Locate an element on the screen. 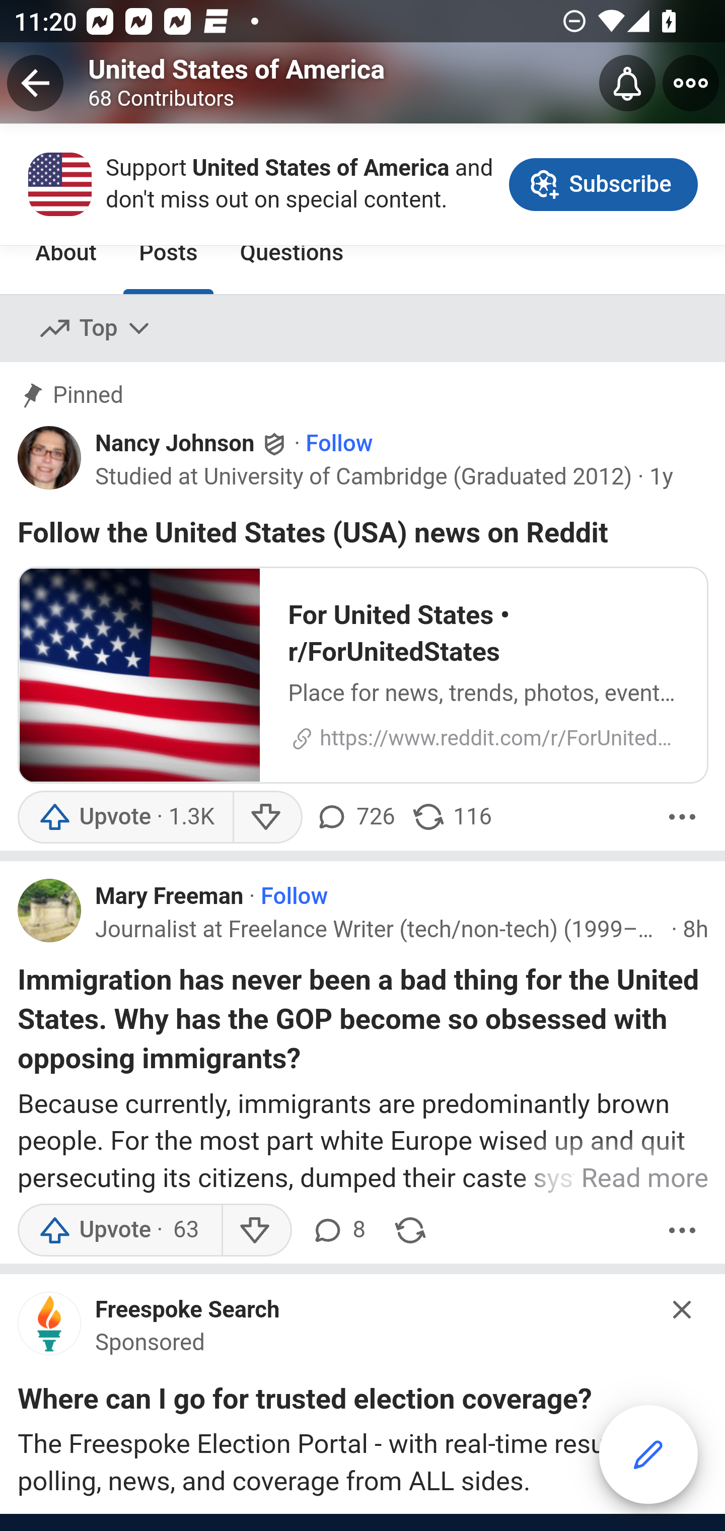  Mary Freeman is located at coordinates (170, 899).